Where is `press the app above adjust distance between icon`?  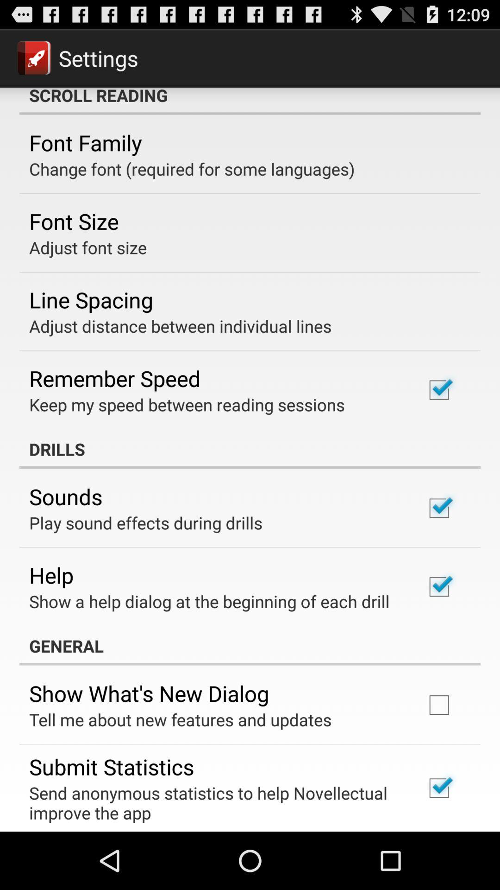
press the app above adjust distance between icon is located at coordinates (91, 299).